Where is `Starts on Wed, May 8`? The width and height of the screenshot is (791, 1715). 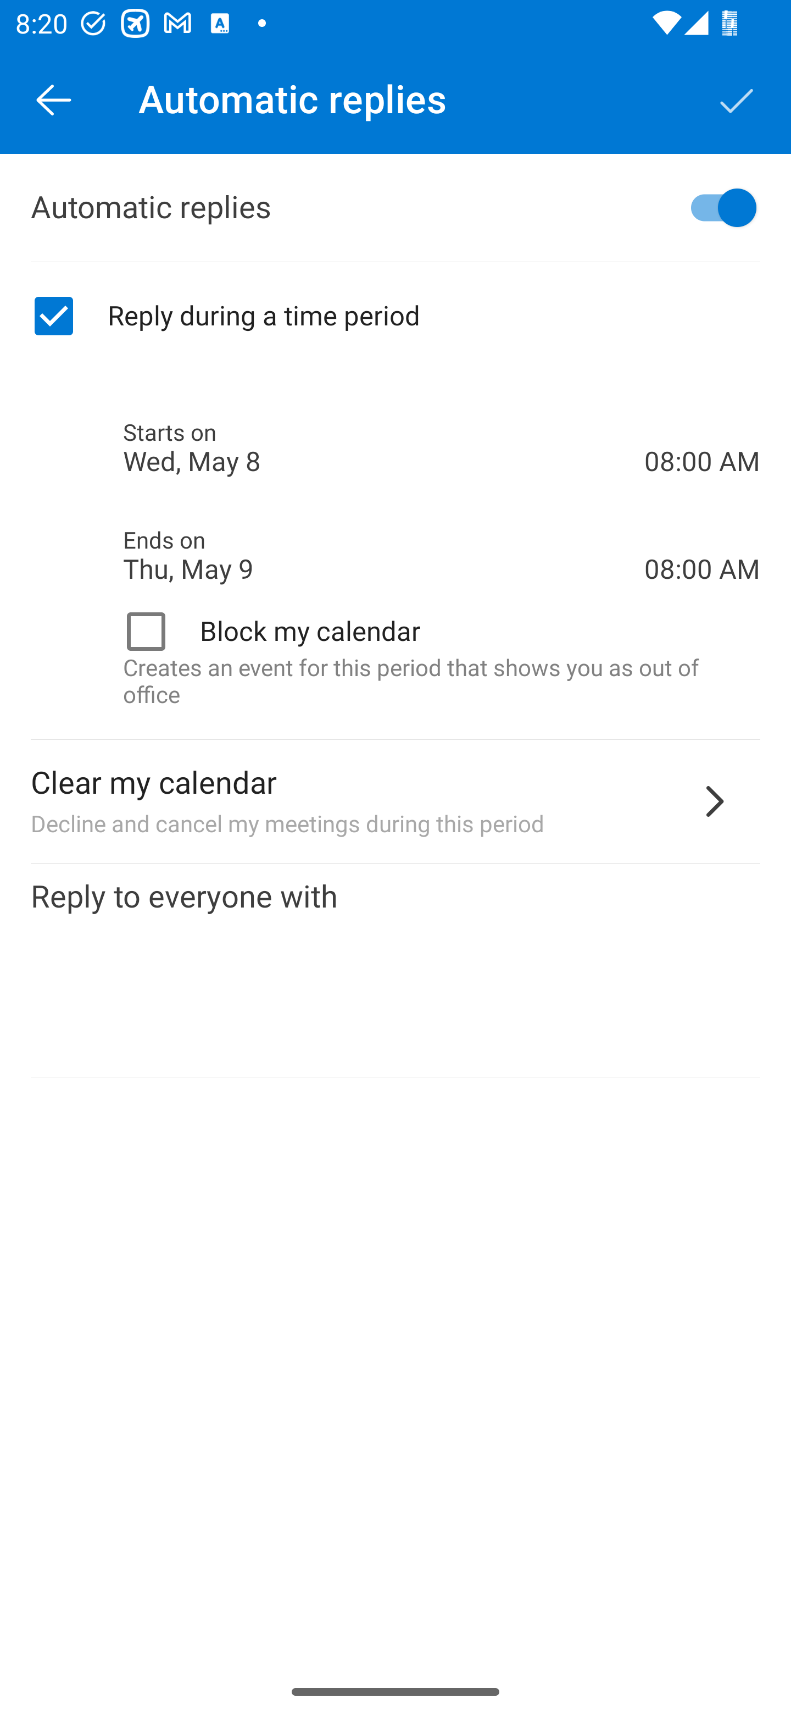
Starts on Wed, May 8 is located at coordinates (383, 449).